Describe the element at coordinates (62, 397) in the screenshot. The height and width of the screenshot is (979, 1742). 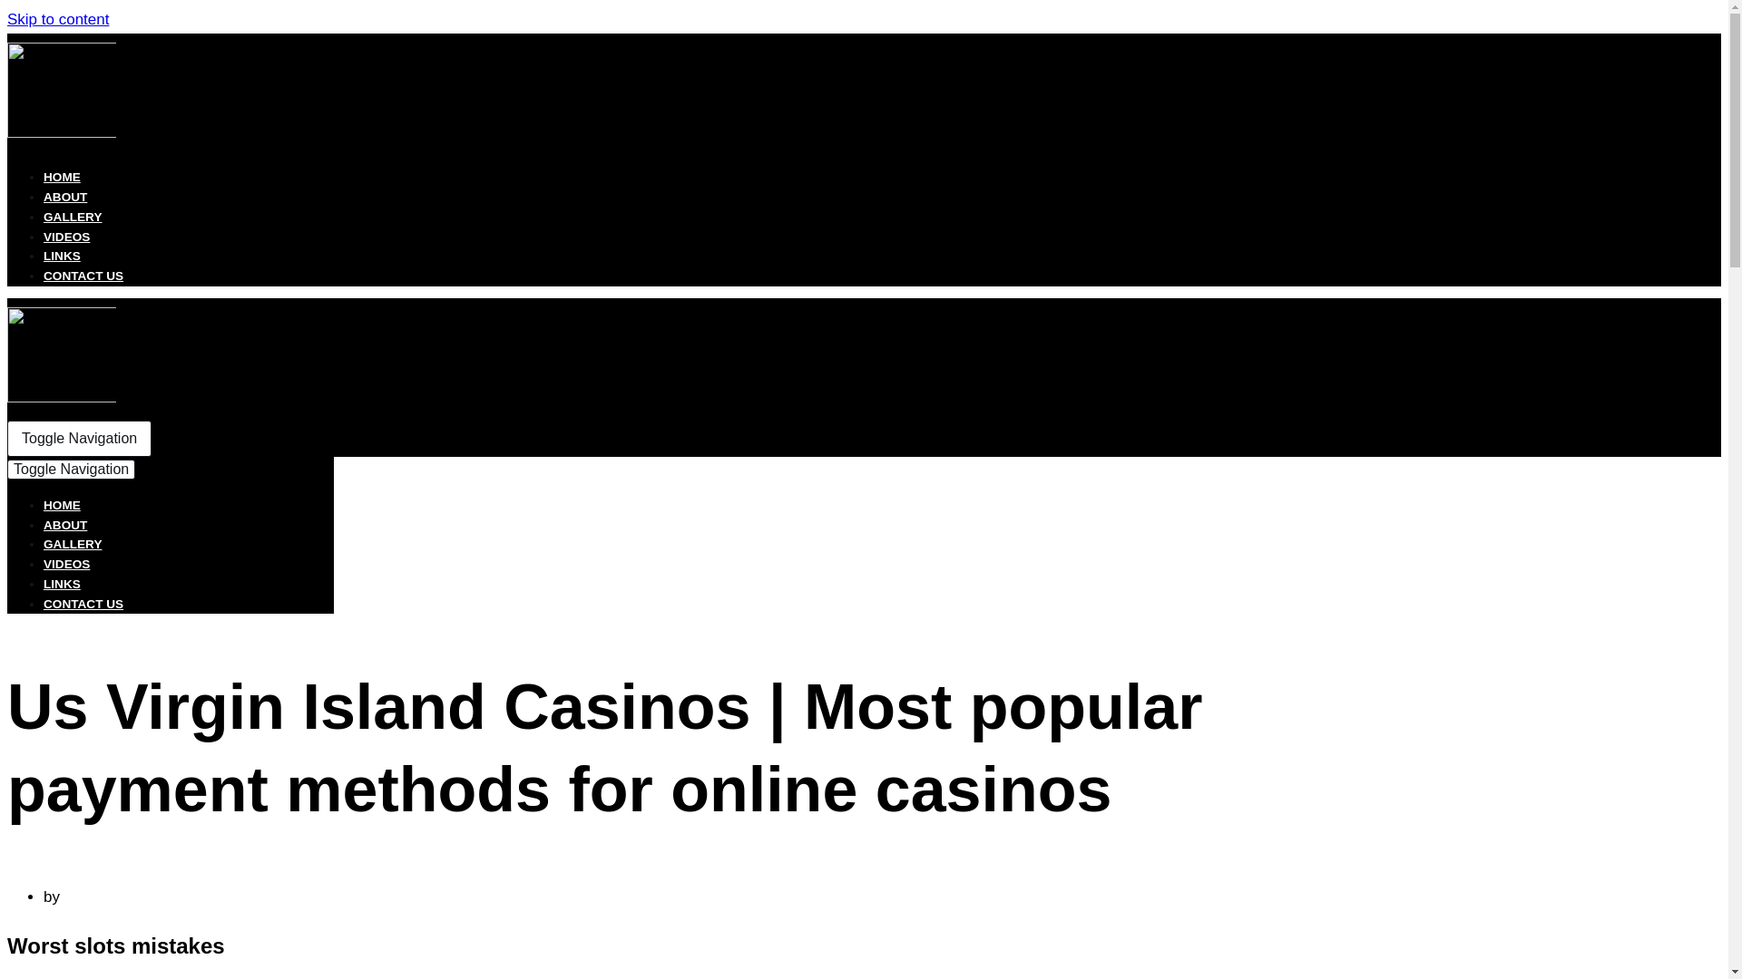
I see `GGE Real Estate` at that location.